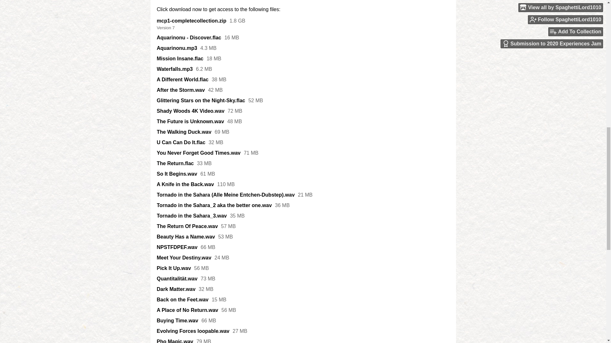  I want to click on A Different World.flac, so click(182, 79).